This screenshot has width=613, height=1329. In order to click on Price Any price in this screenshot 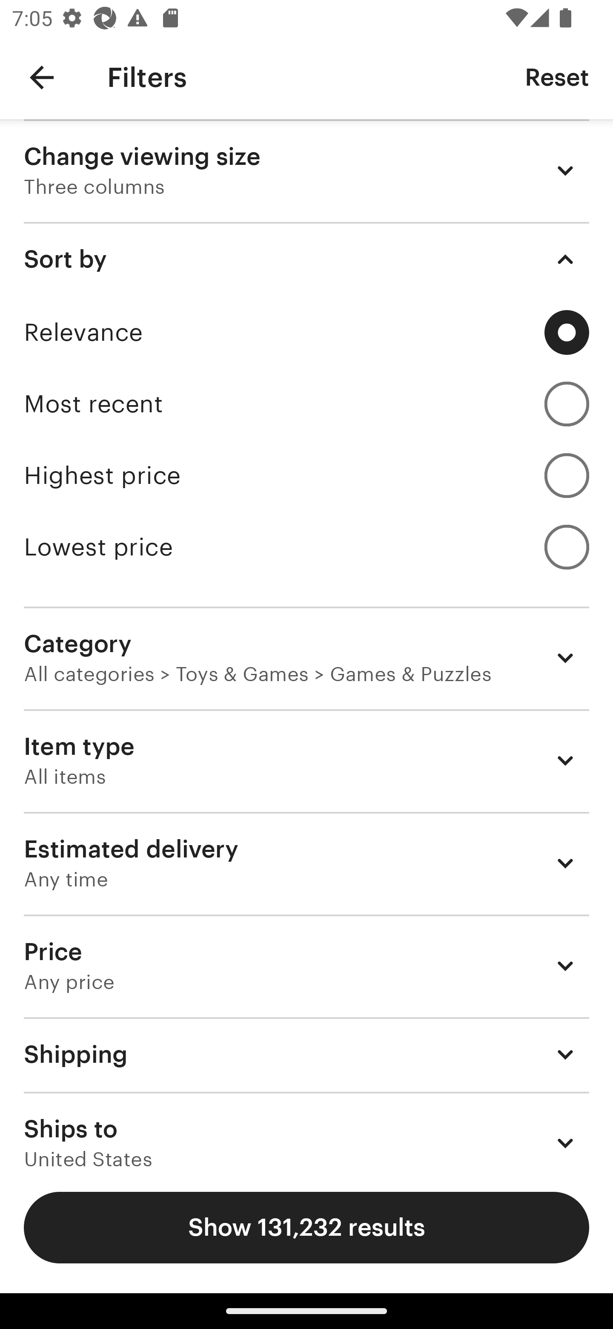, I will do `click(306, 965)`.